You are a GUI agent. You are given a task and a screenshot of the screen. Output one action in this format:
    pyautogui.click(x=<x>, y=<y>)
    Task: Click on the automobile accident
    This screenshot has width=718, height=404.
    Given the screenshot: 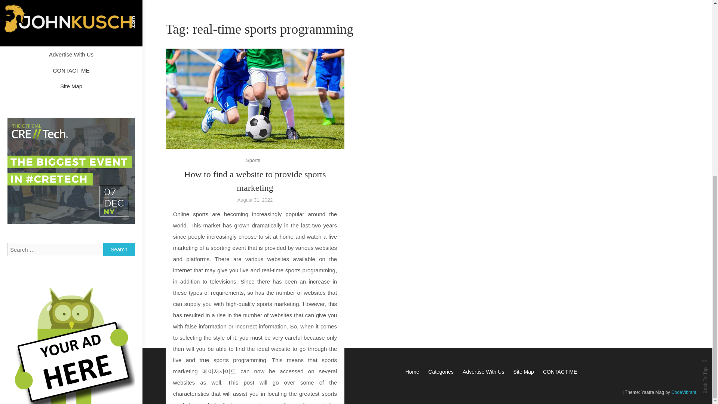 What is the action you would take?
    pyautogui.click(x=35, y=147)
    